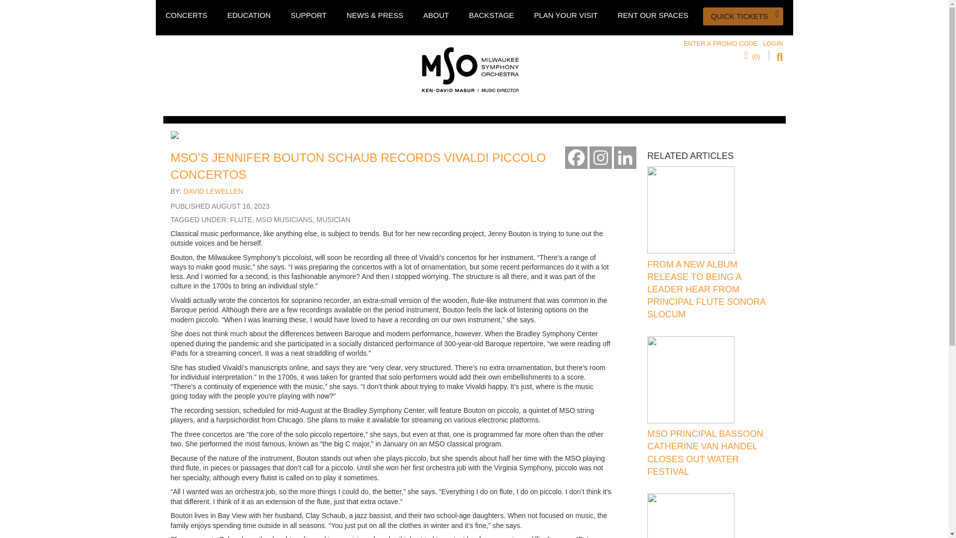 The height and width of the screenshot is (538, 956). What do you see at coordinates (576, 157) in the screenshot?
I see `Facebook` at bounding box center [576, 157].